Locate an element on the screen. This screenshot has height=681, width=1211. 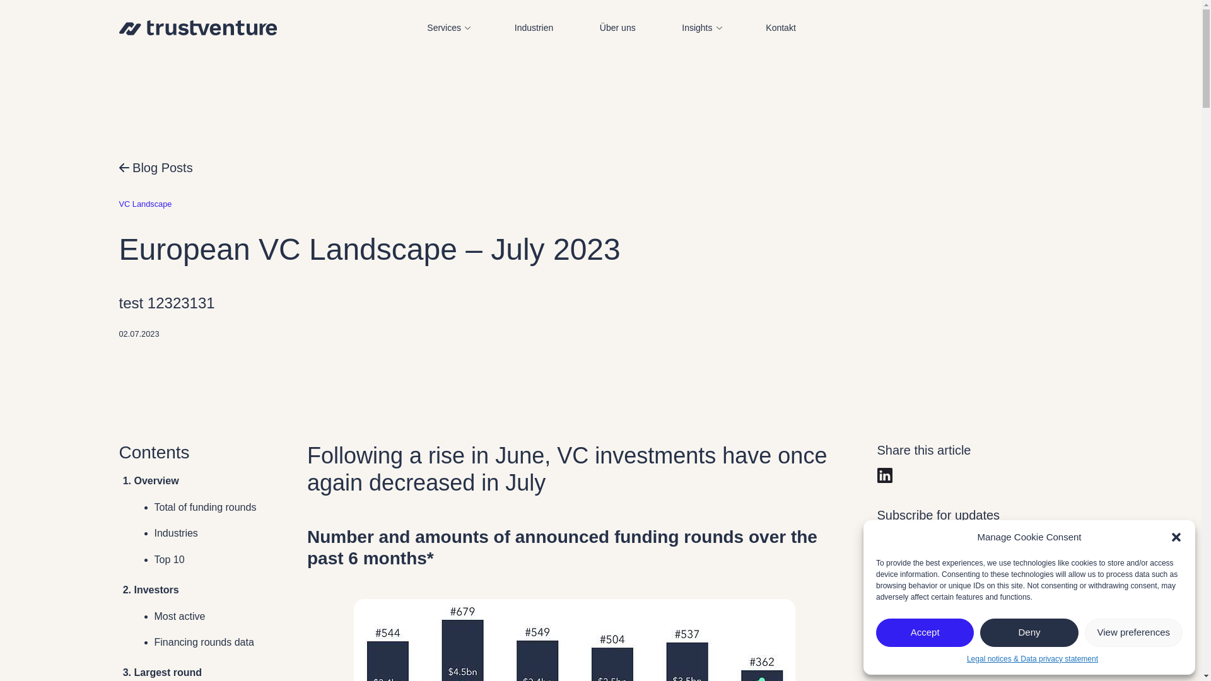
Blog Posts is located at coordinates (155, 167).